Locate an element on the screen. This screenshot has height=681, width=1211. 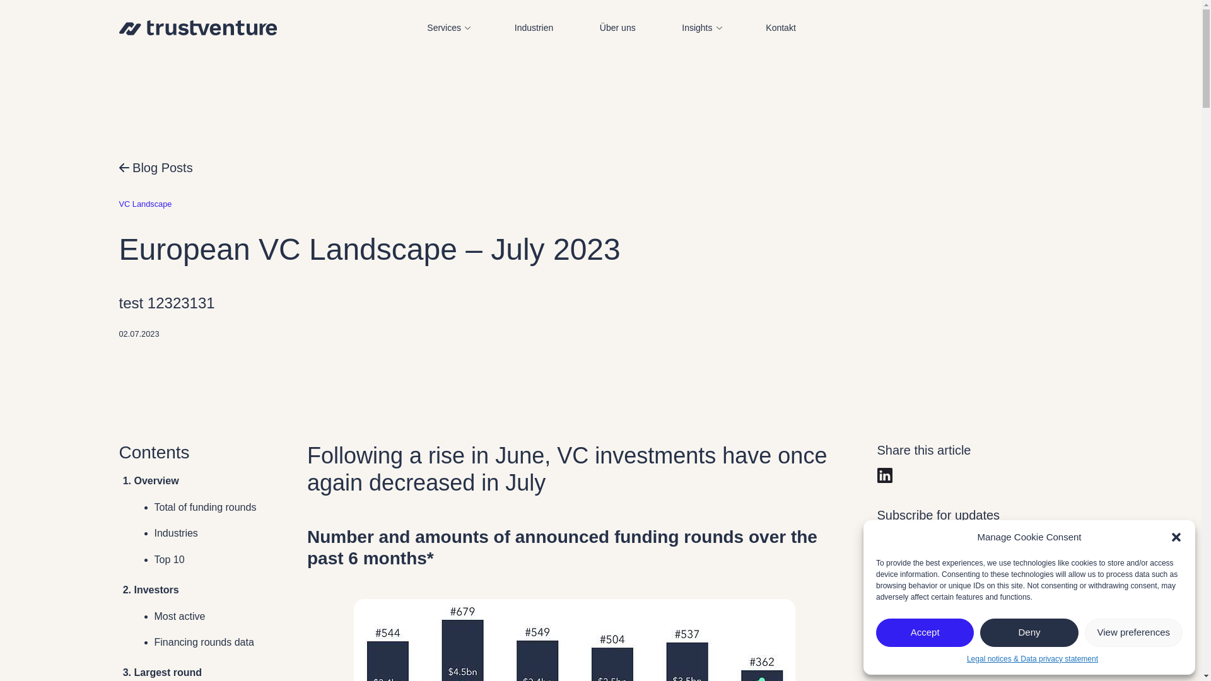
Blog Posts is located at coordinates (155, 167).